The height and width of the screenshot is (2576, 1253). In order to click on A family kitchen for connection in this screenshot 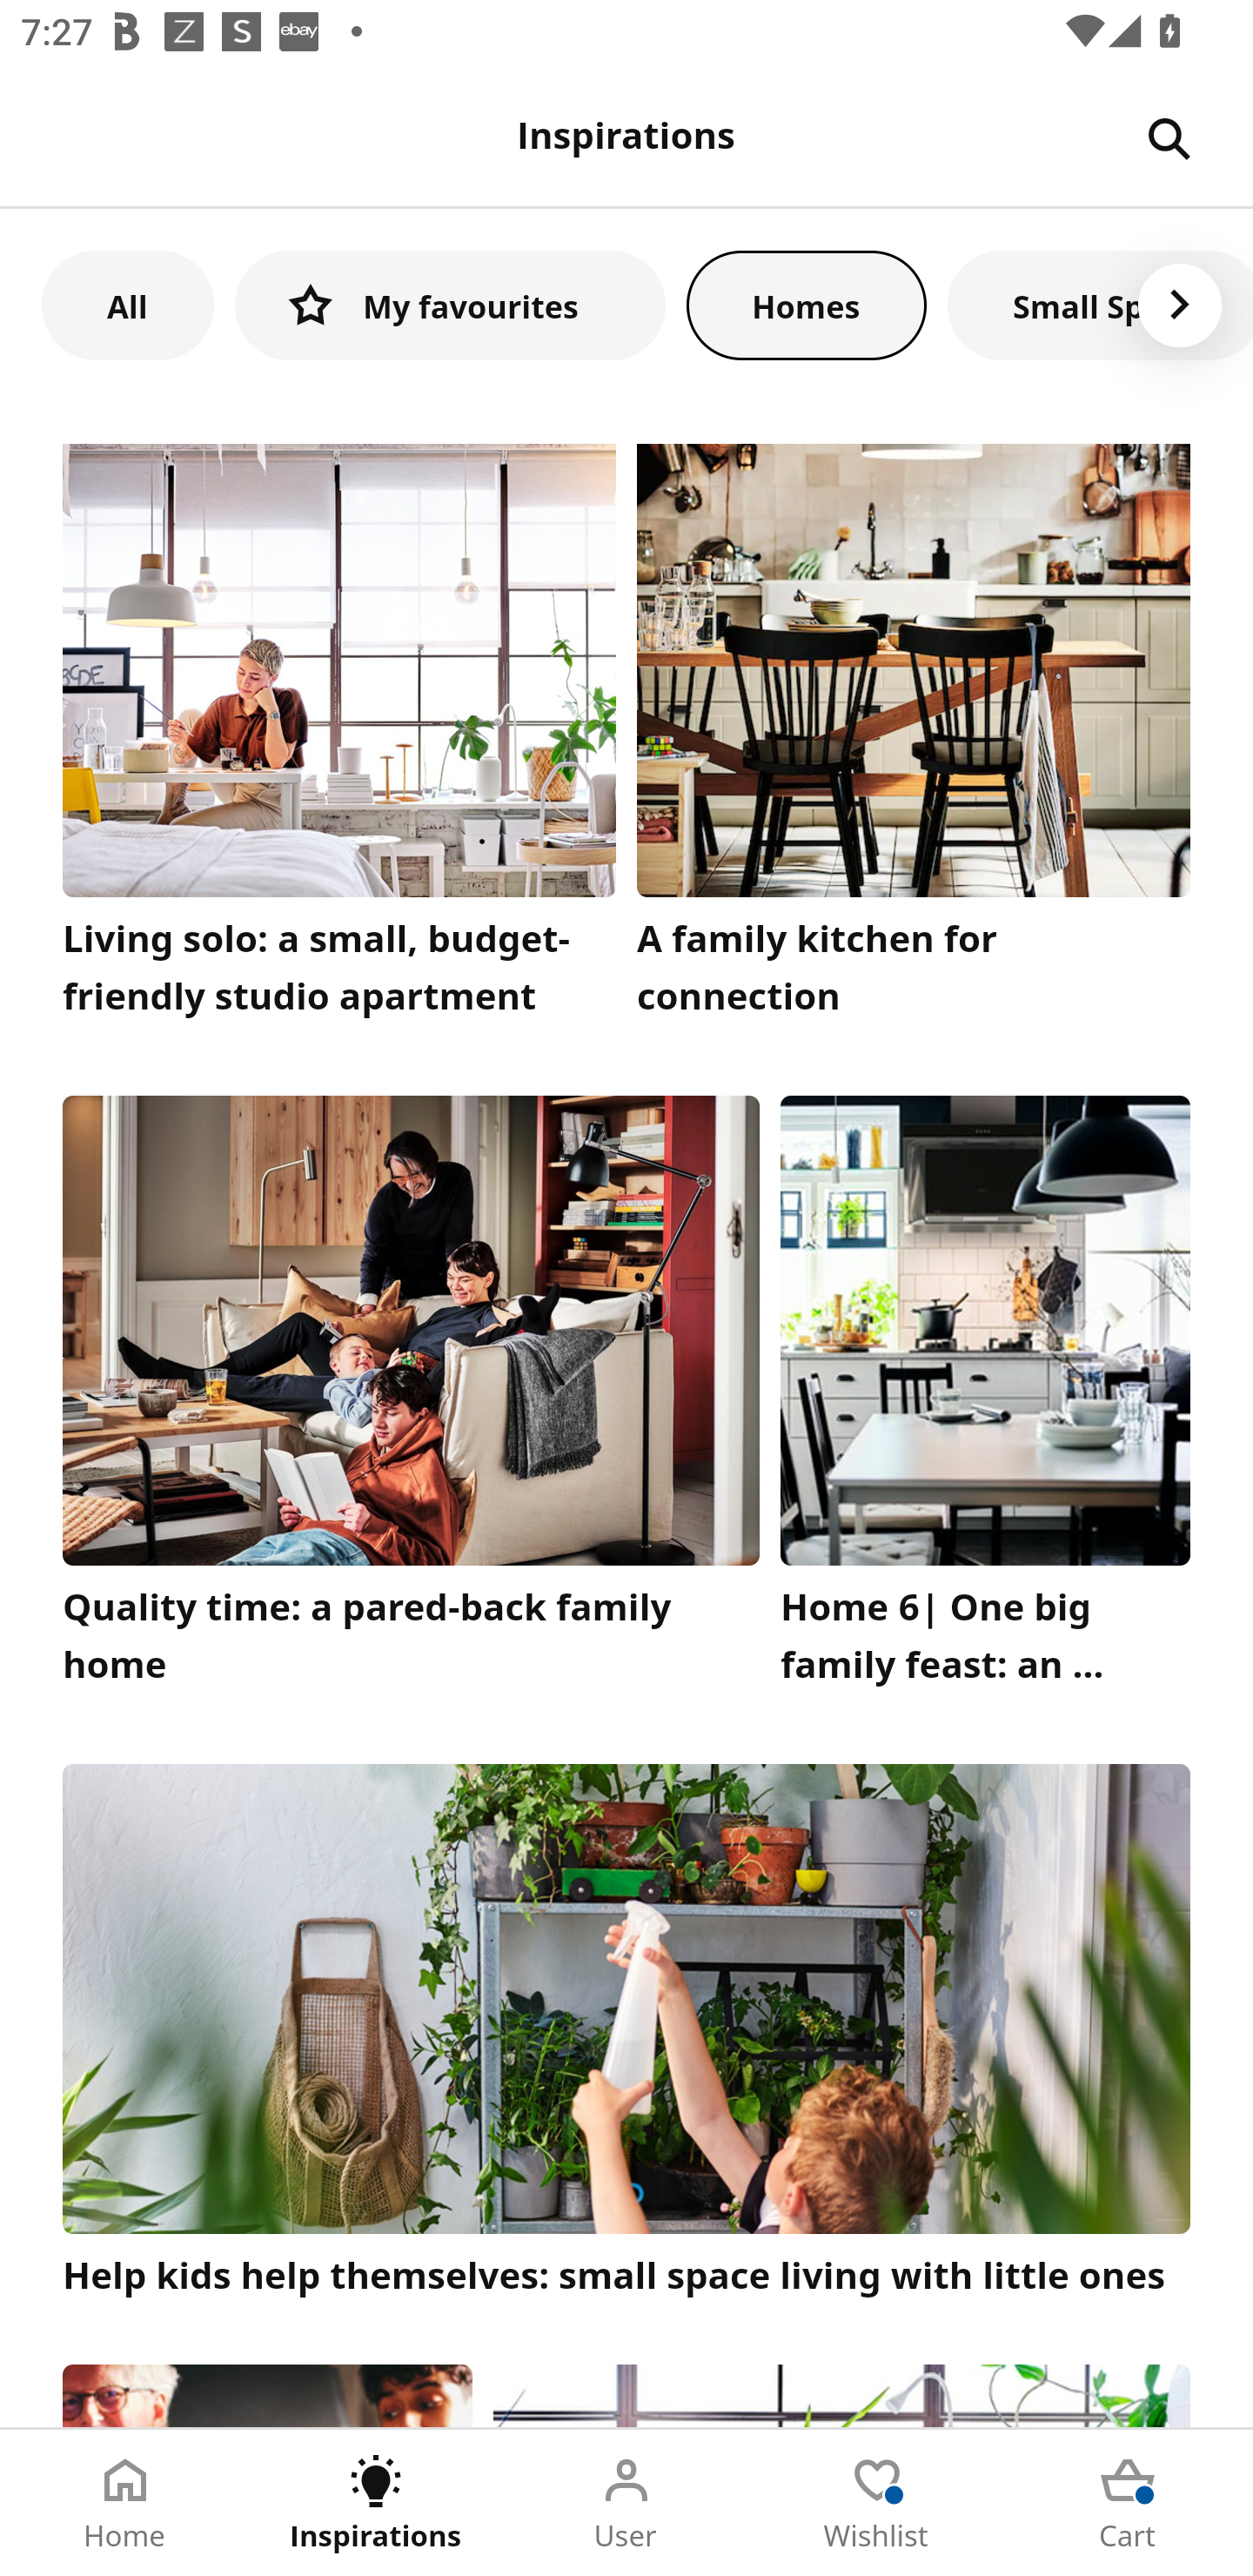, I will do `click(914, 738)`.